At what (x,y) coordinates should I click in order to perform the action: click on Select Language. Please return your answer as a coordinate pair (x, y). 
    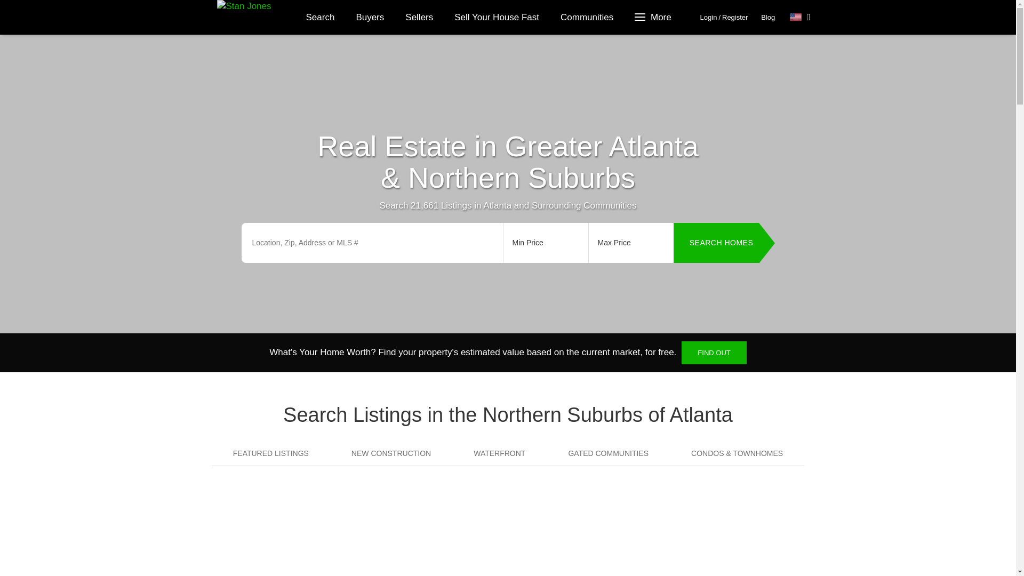
    Looking at the image, I should click on (800, 17).